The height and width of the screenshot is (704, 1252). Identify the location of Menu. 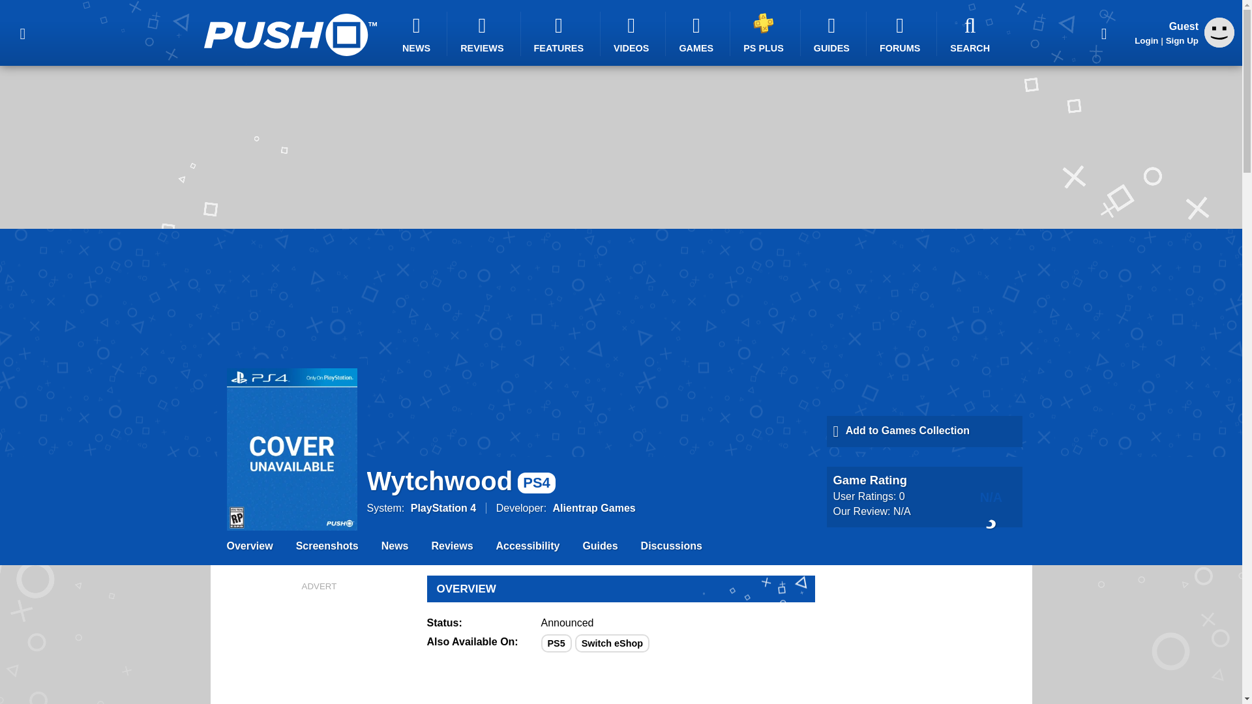
(22, 33).